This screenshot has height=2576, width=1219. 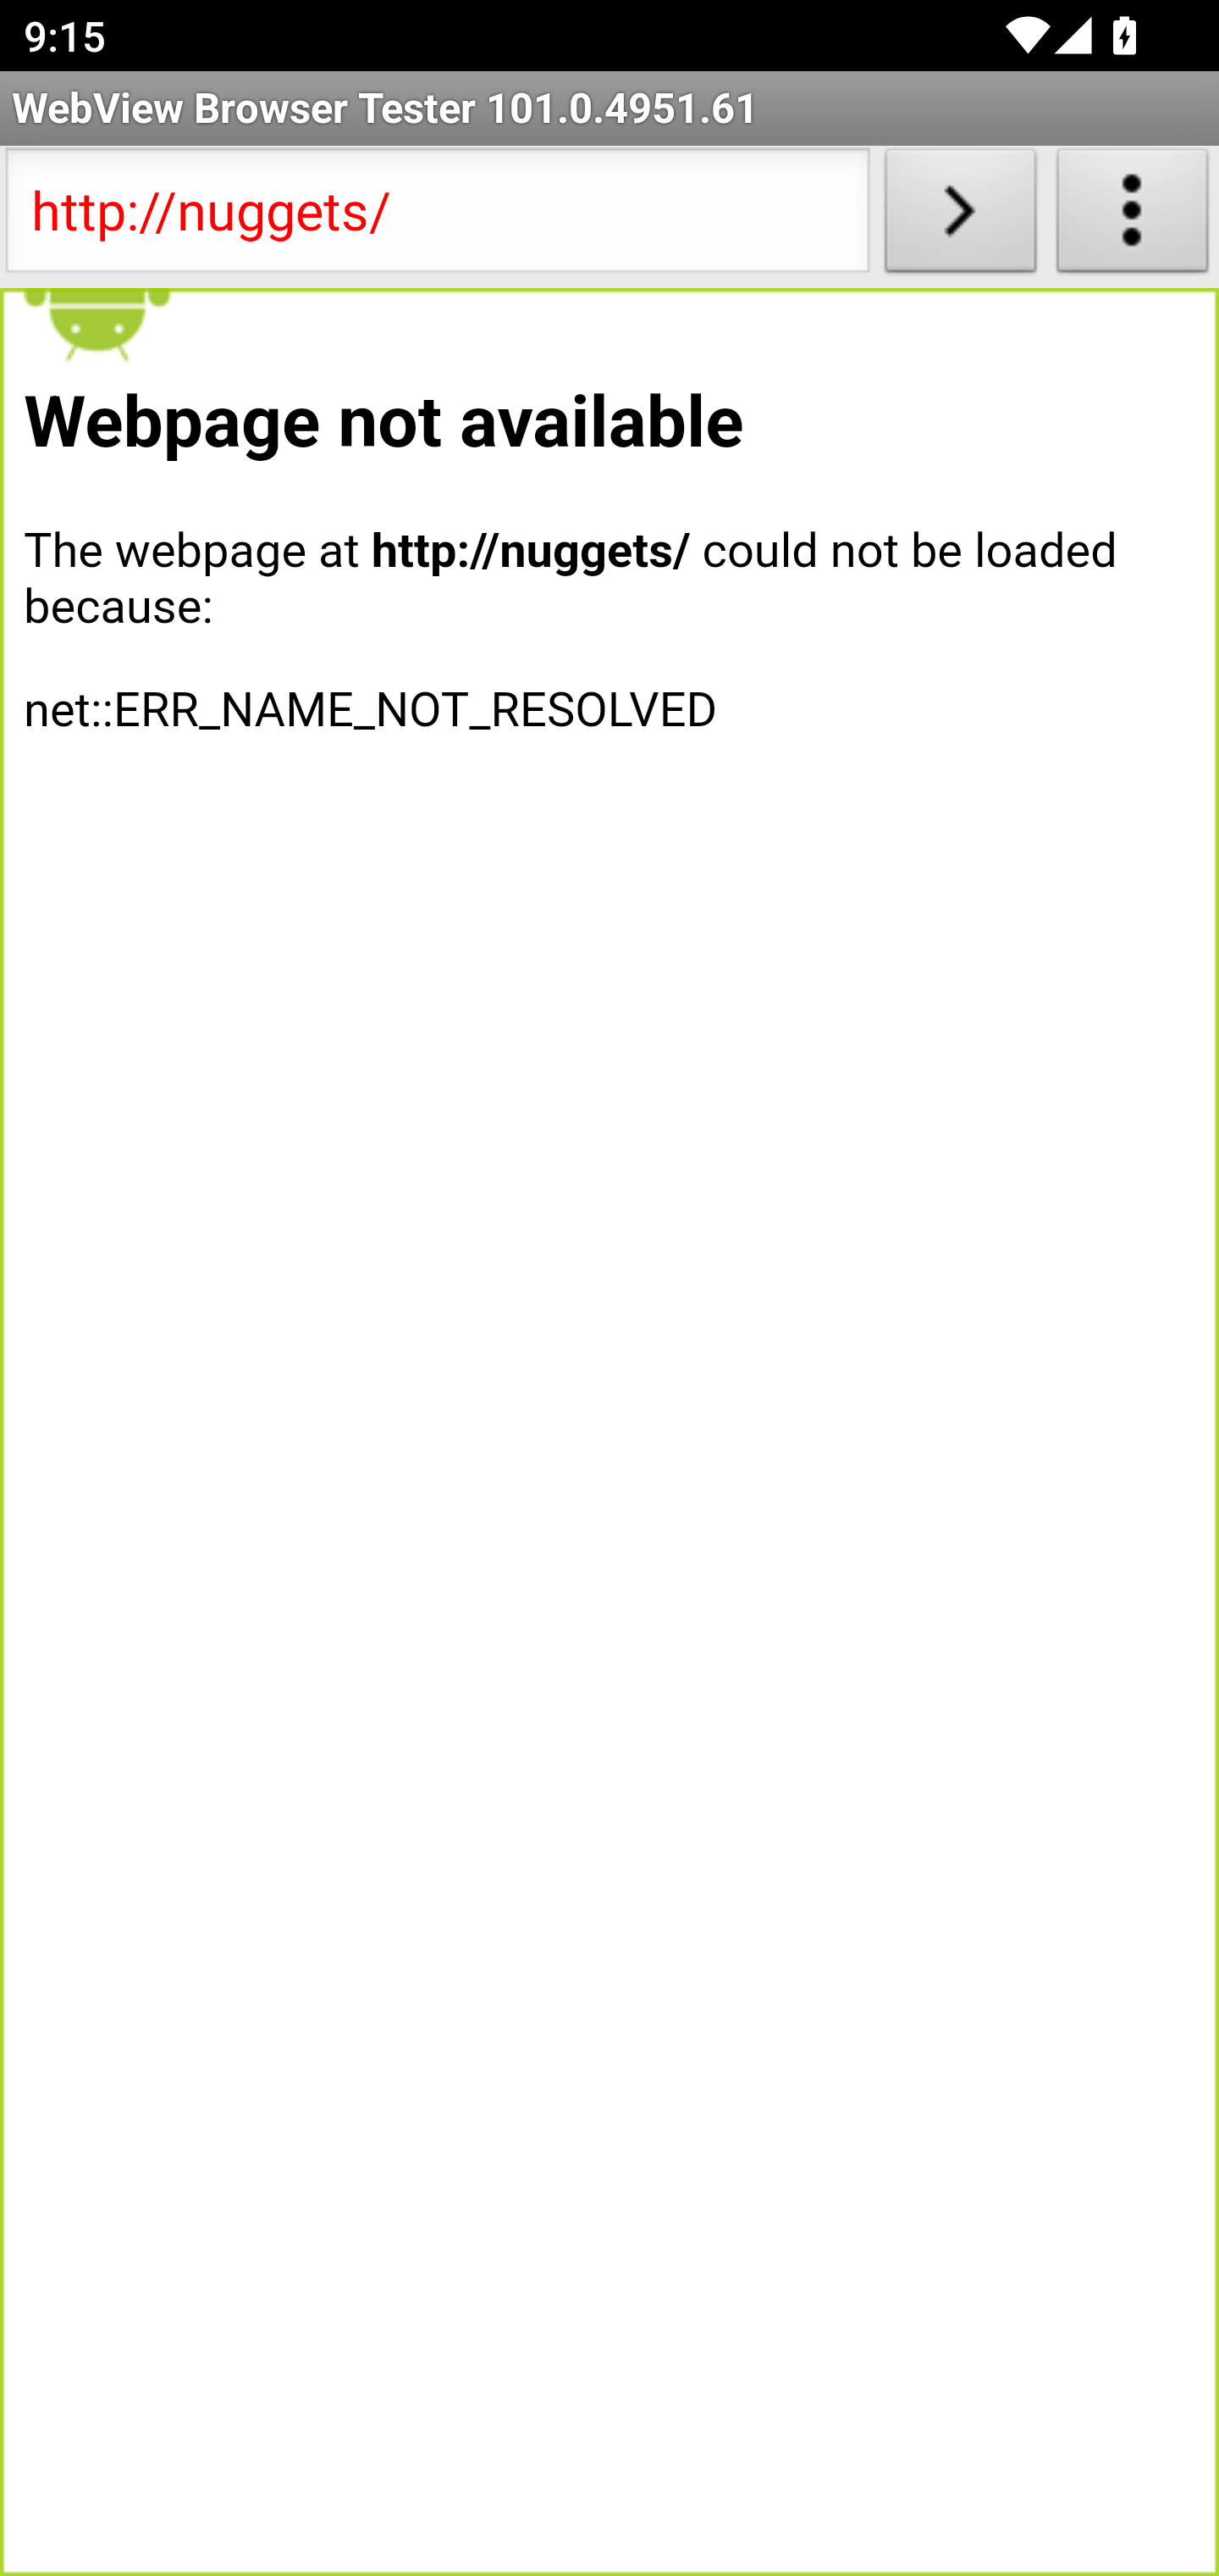 What do you see at coordinates (960, 217) in the screenshot?
I see `Load URL` at bounding box center [960, 217].